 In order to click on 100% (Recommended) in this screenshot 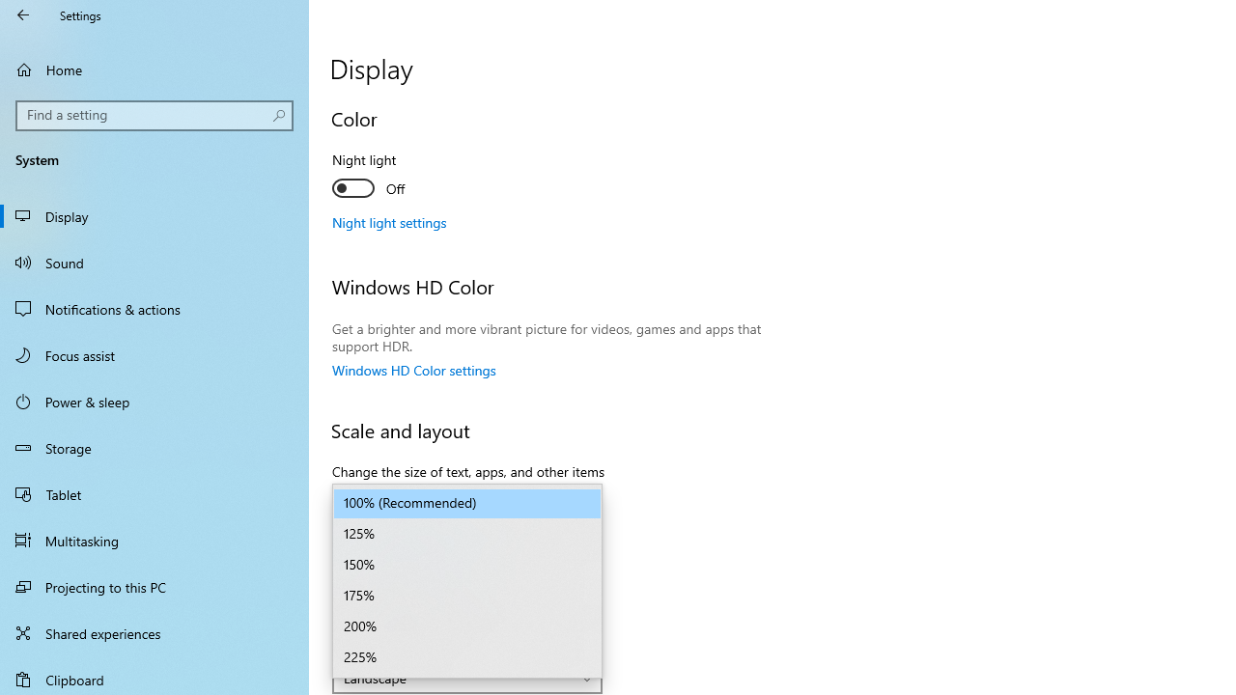, I will do `click(467, 504)`.